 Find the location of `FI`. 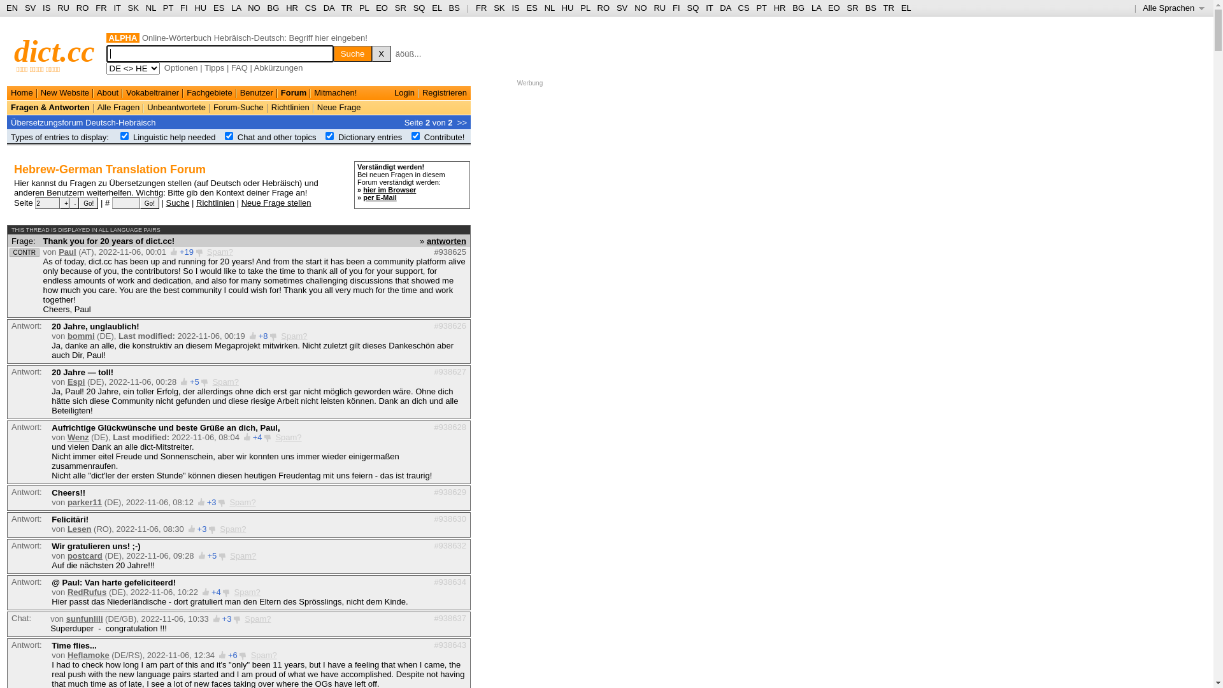

FI is located at coordinates (676, 8).